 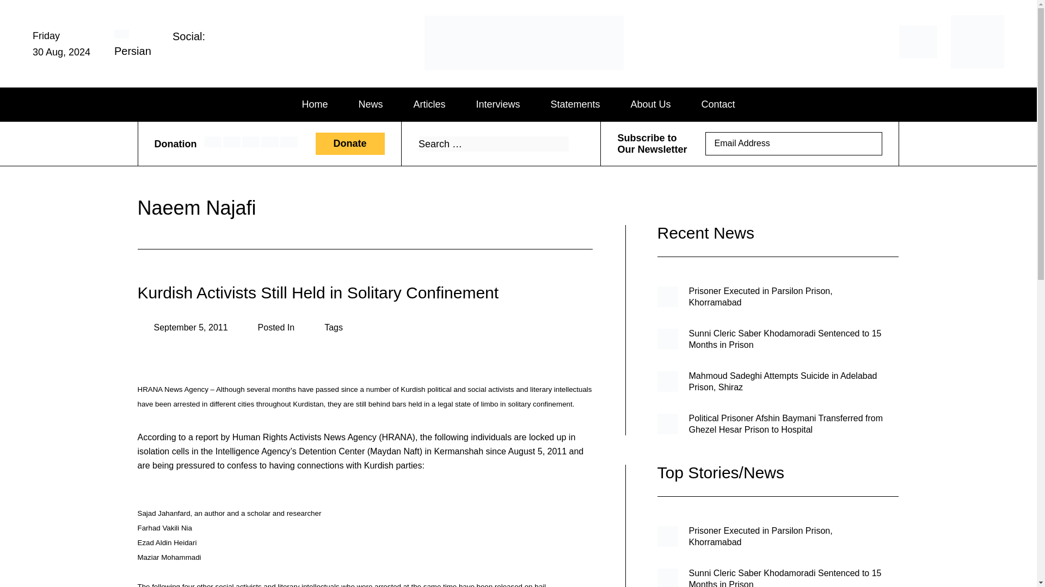 I want to click on Interviews, so click(x=497, y=104).